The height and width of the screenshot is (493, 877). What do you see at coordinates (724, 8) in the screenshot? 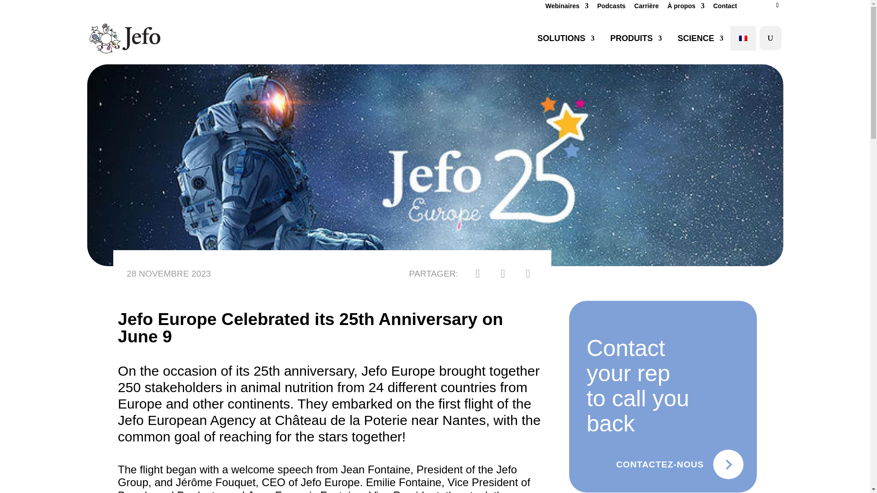
I see `Contact` at bounding box center [724, 8].